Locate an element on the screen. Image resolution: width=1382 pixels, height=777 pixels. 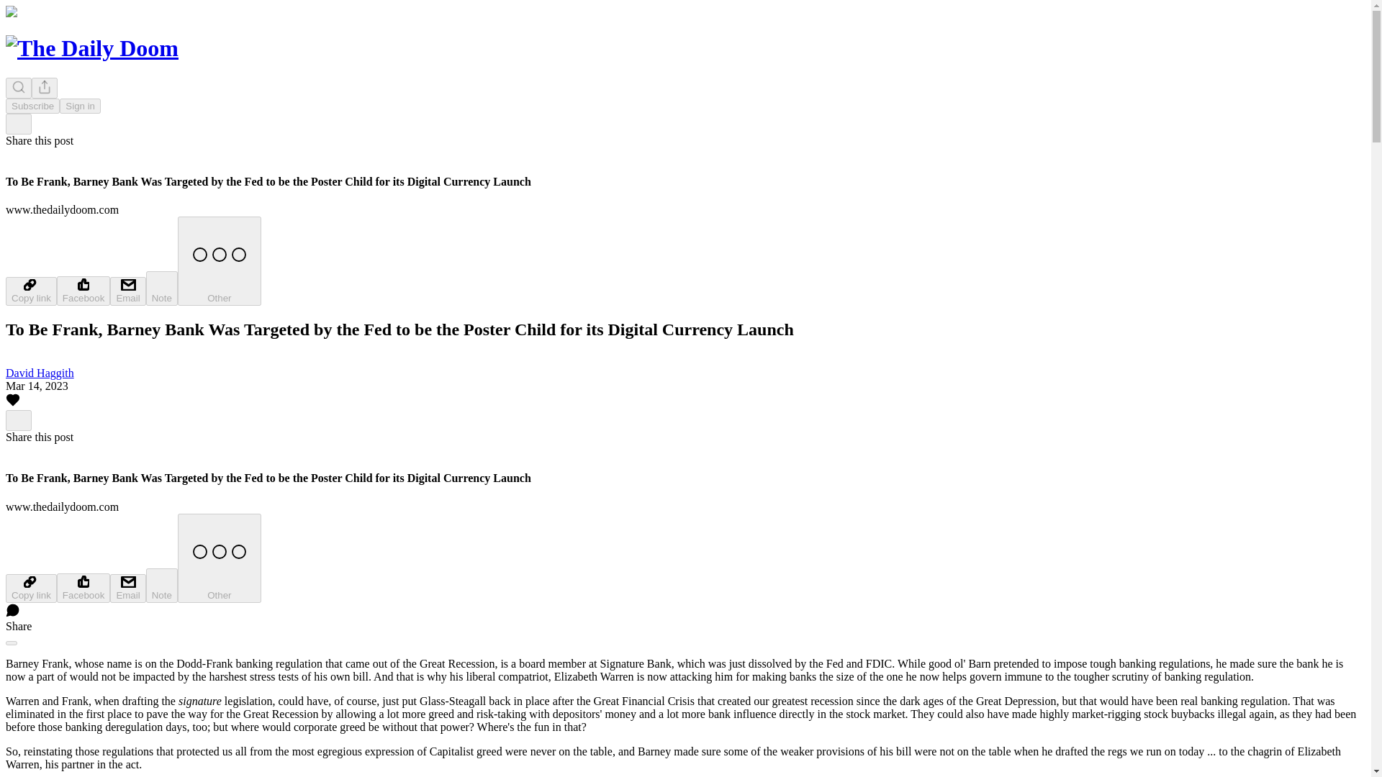
Sign in is located at coordinates (80, 106).